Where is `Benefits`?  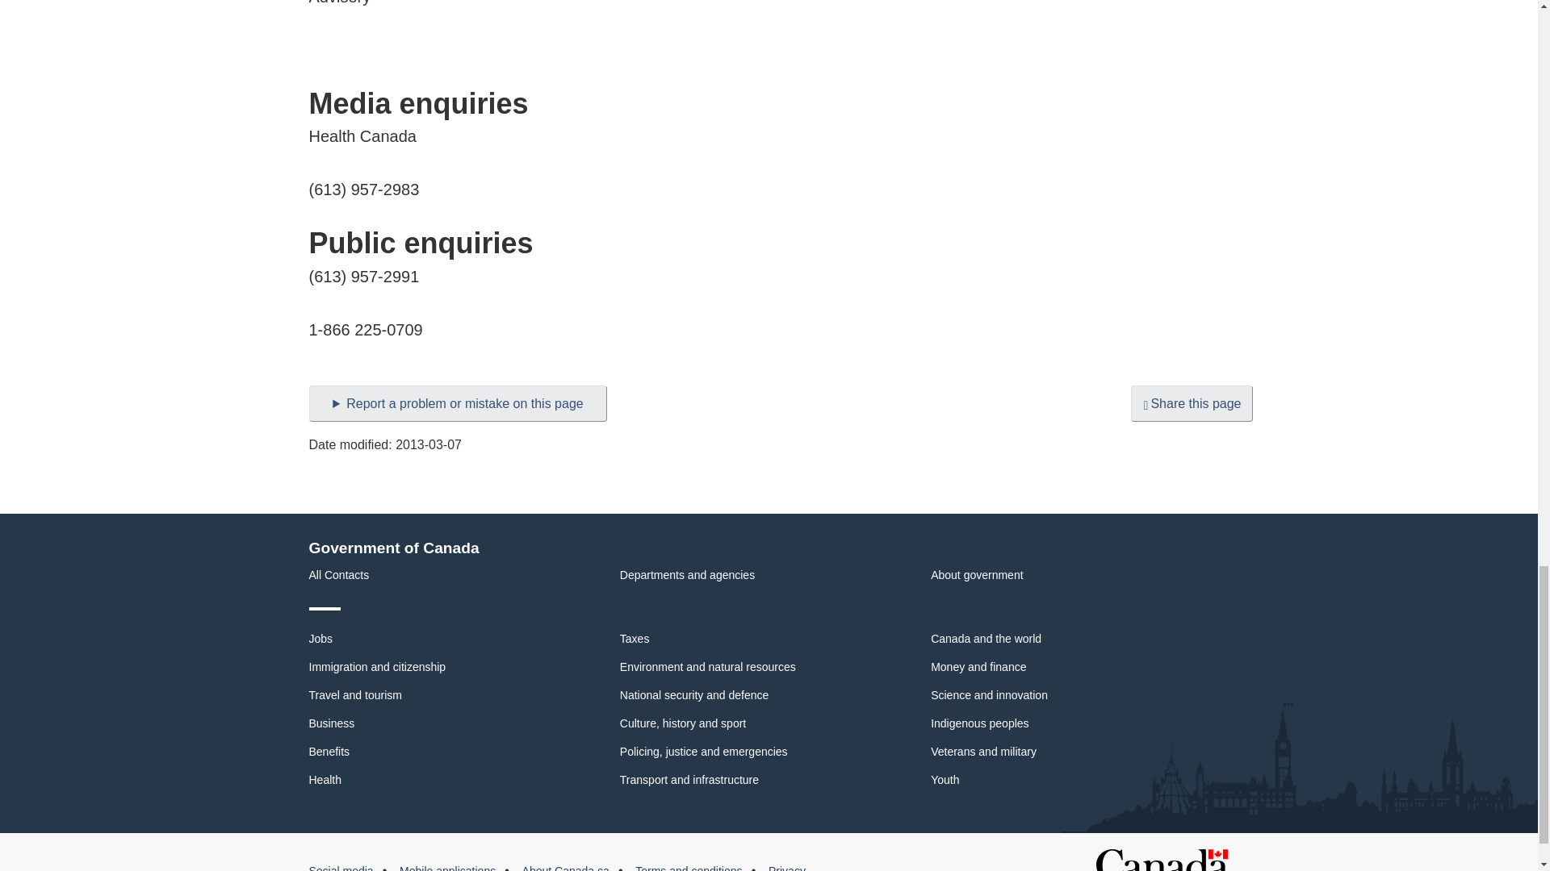 Benefits is located at coordinates (329, 752).